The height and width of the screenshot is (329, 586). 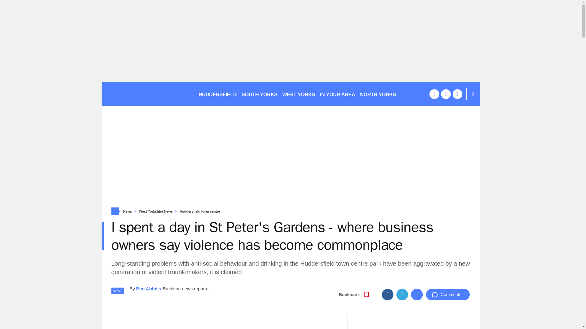 I want to click on Twitter, so click(x=402, y=295).